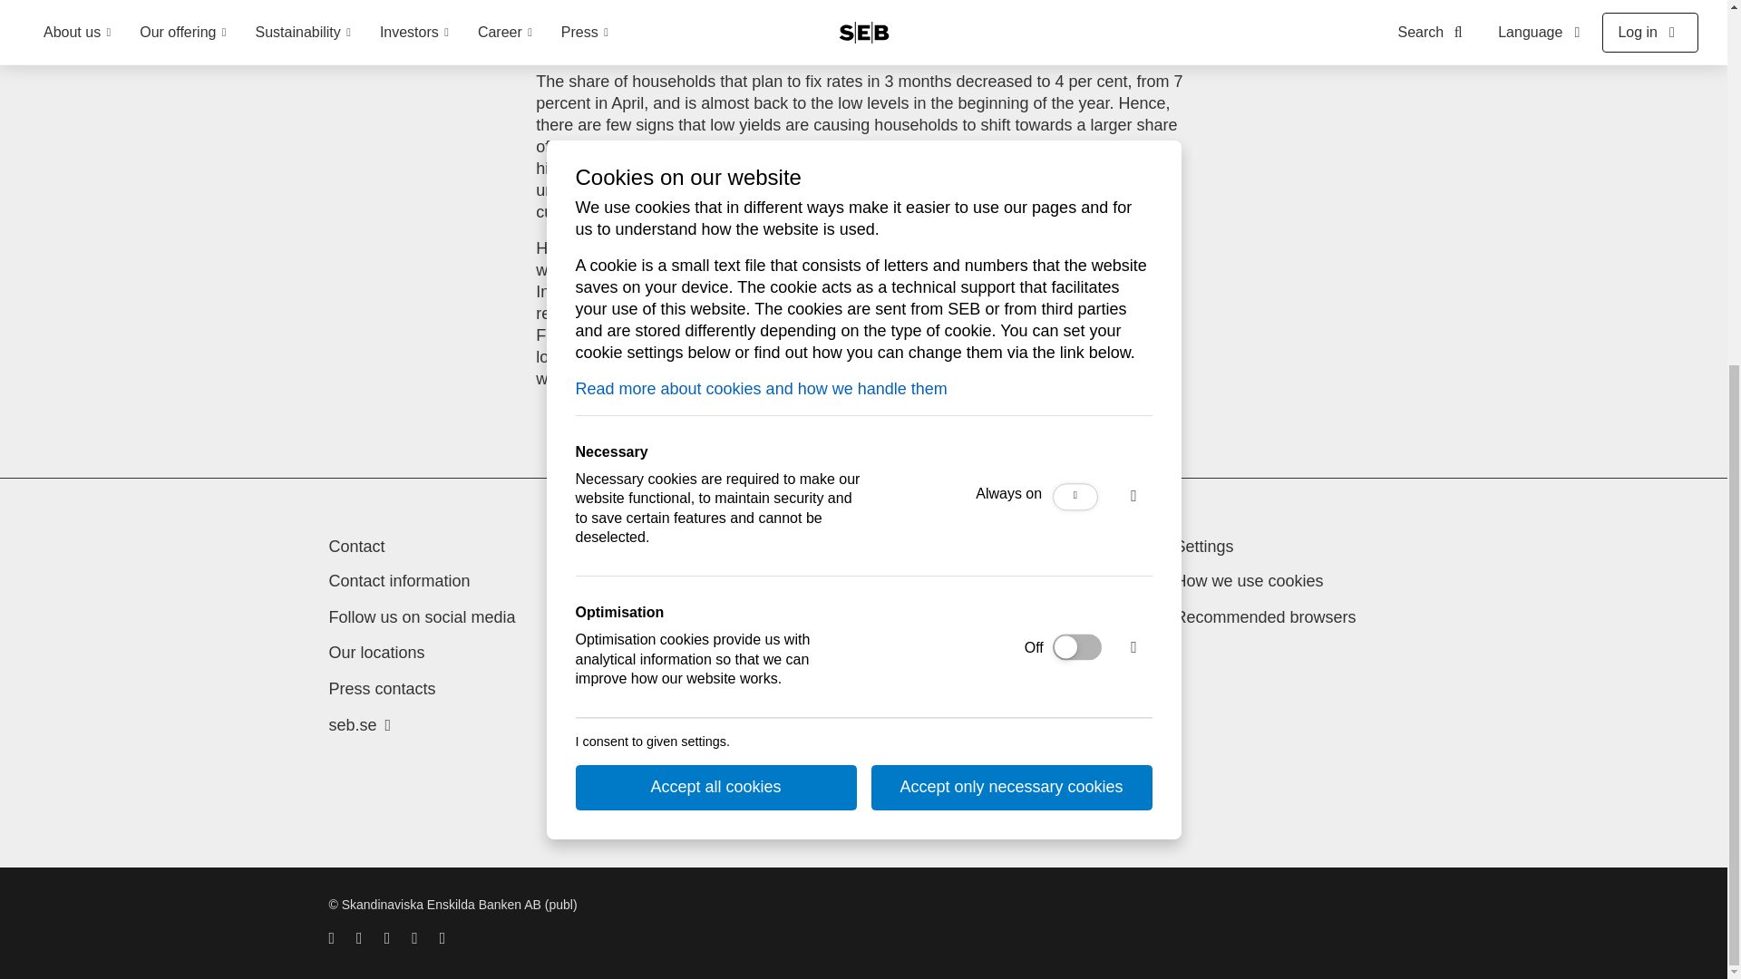 This screenshot has width=1741, height=979. What do you see at coordinates (676, 653) in the screenshot?
I see `Financial calendar` at bounding box center [676, 653].